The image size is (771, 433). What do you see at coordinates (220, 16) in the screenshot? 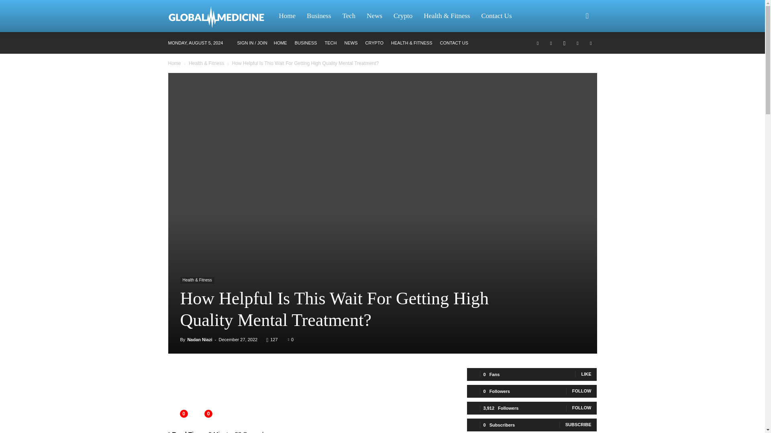
I see `DailyTimeZone` at bounding box center [220, 16].